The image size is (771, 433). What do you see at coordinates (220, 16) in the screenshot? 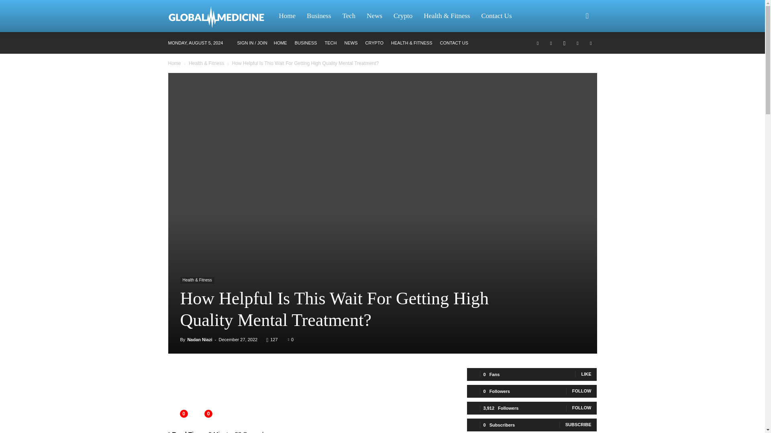
I see `DailyTimeZone` at bounding box center [220, 16].